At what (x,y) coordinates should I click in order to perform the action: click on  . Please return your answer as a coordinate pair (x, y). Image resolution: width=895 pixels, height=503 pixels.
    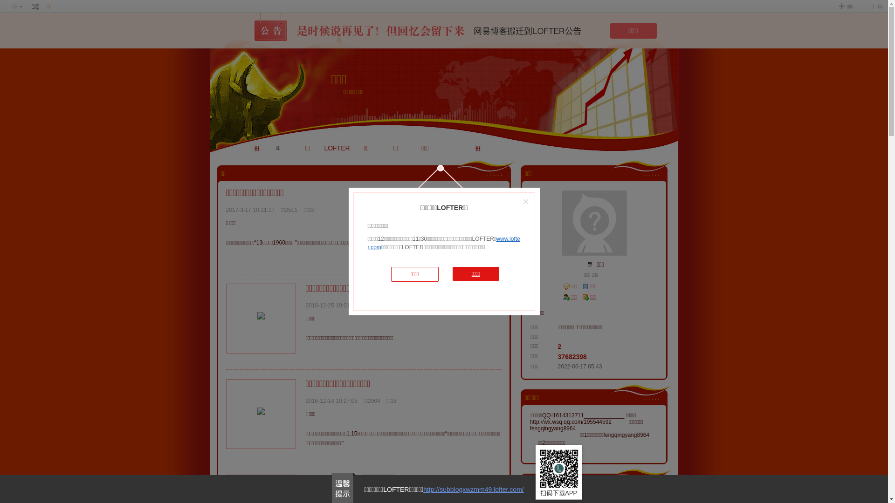
    Looking at the image, I should click on (374, 288).